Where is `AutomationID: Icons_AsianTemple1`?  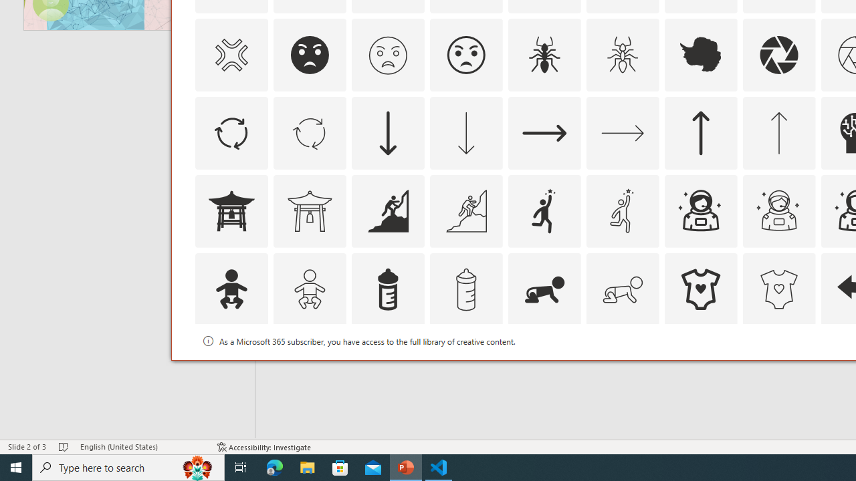
AutomationID: Icons_AsianTemple1 is located at coordinates (231, 211).